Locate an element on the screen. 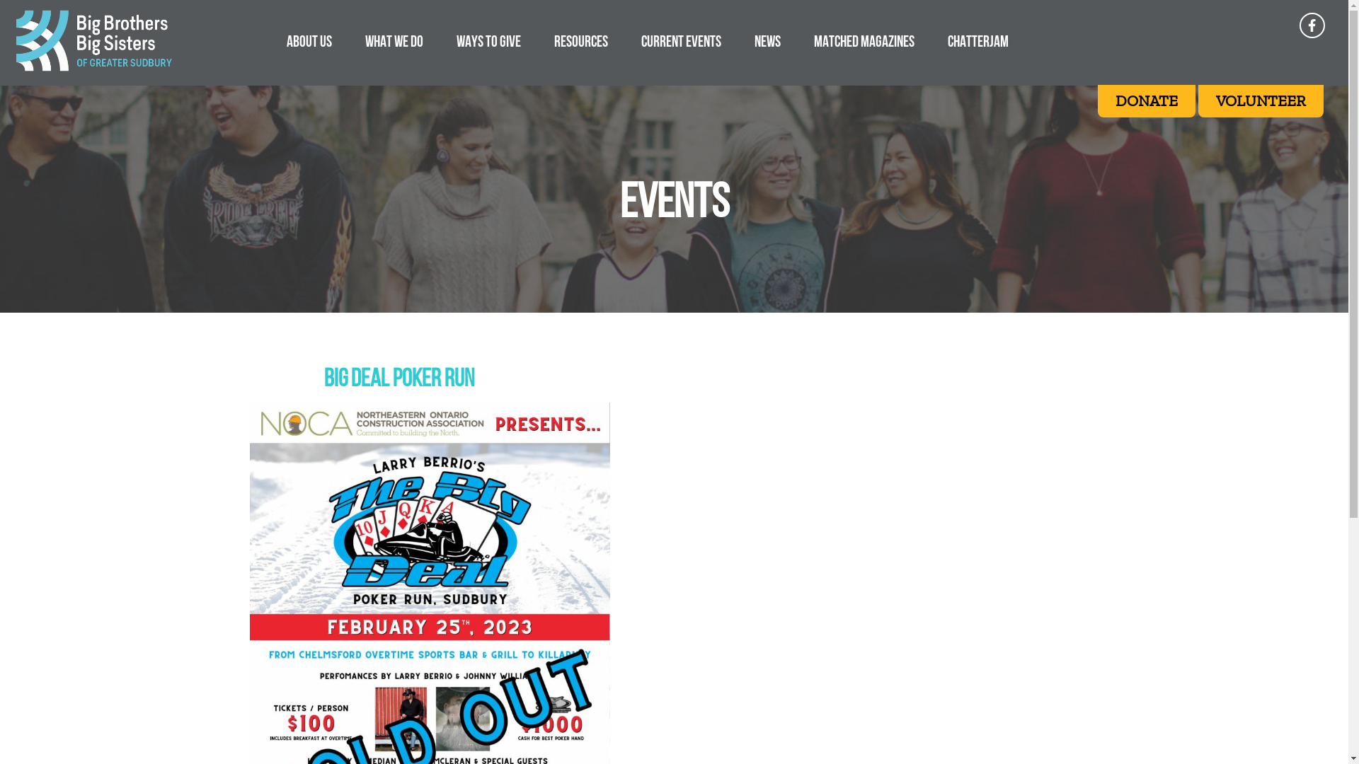  MATCHED MAGAZINES is located at coordinates (864, 41).